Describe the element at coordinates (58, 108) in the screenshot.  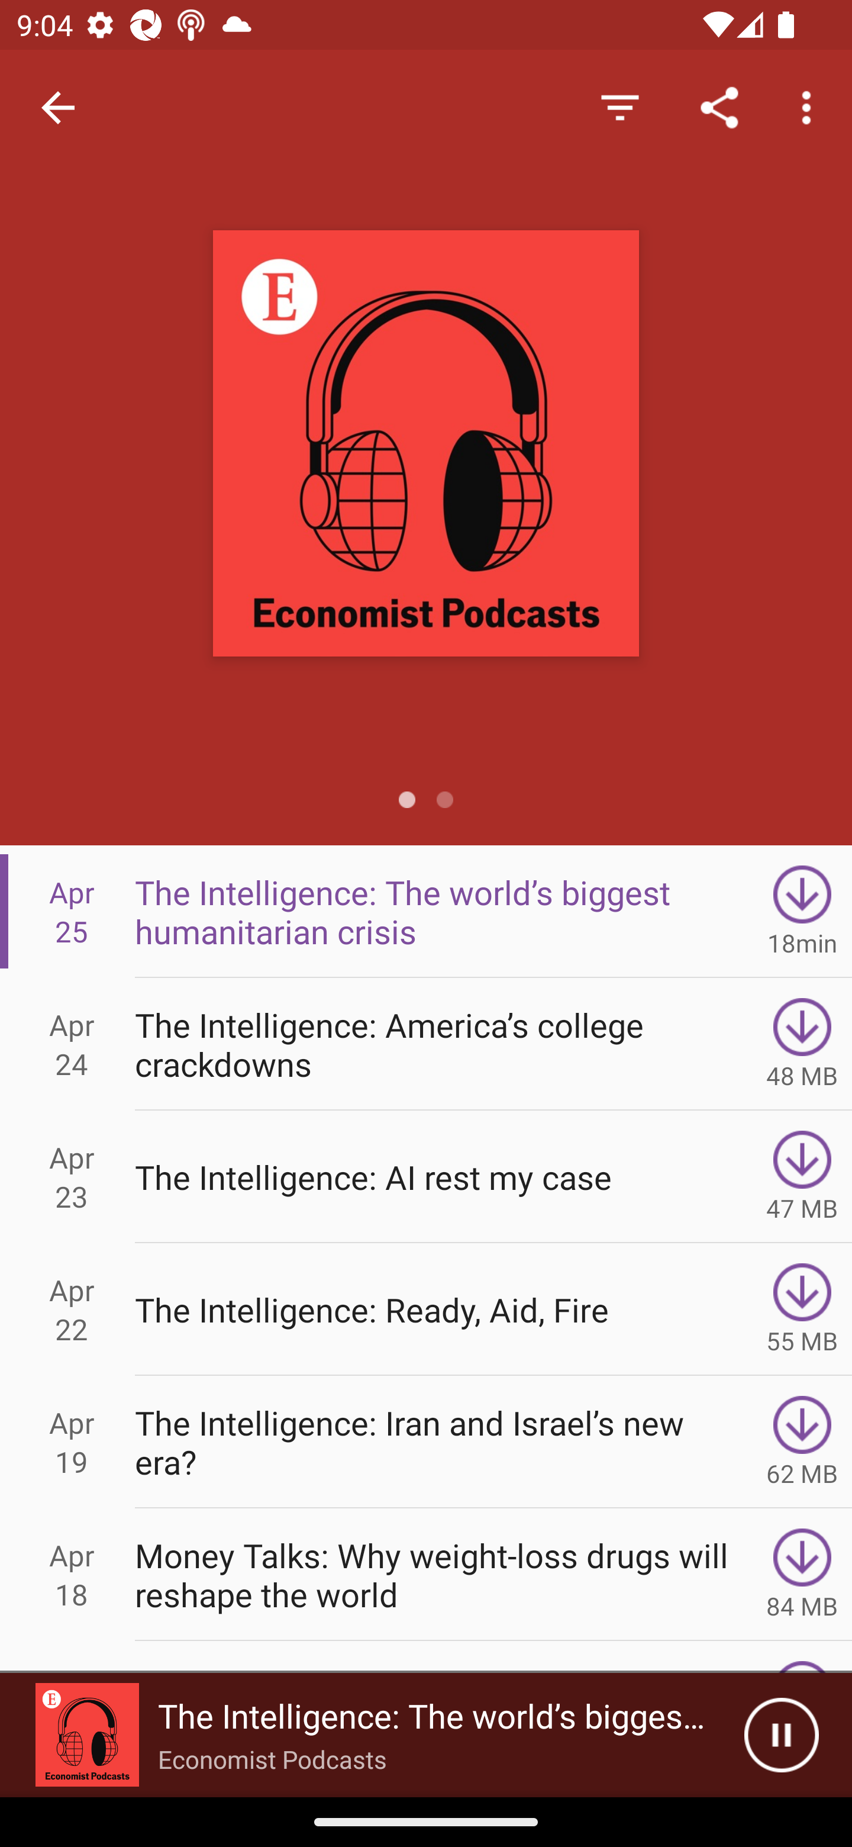
I see `Navigate up` at that location.